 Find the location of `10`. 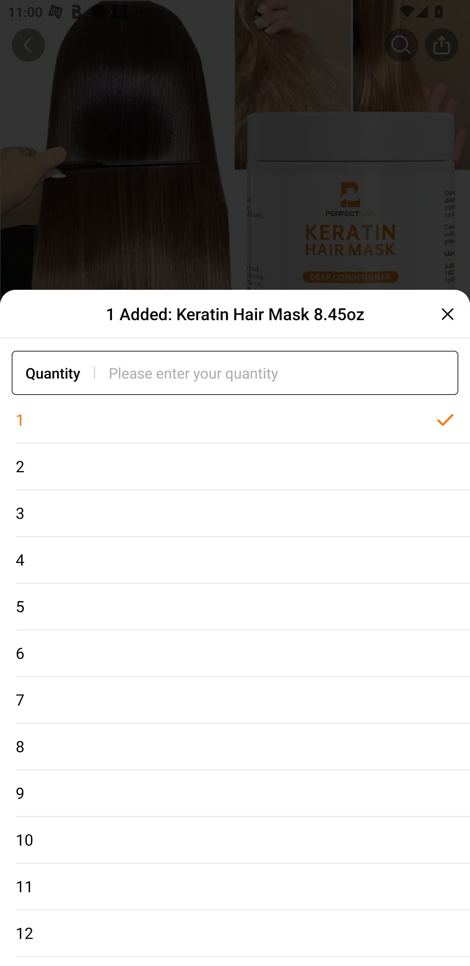

10 is located at coordinates (235, 840).